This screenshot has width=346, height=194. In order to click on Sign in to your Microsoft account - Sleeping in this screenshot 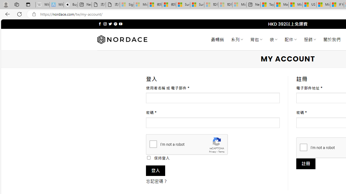, I will do `click(127, 5)`.